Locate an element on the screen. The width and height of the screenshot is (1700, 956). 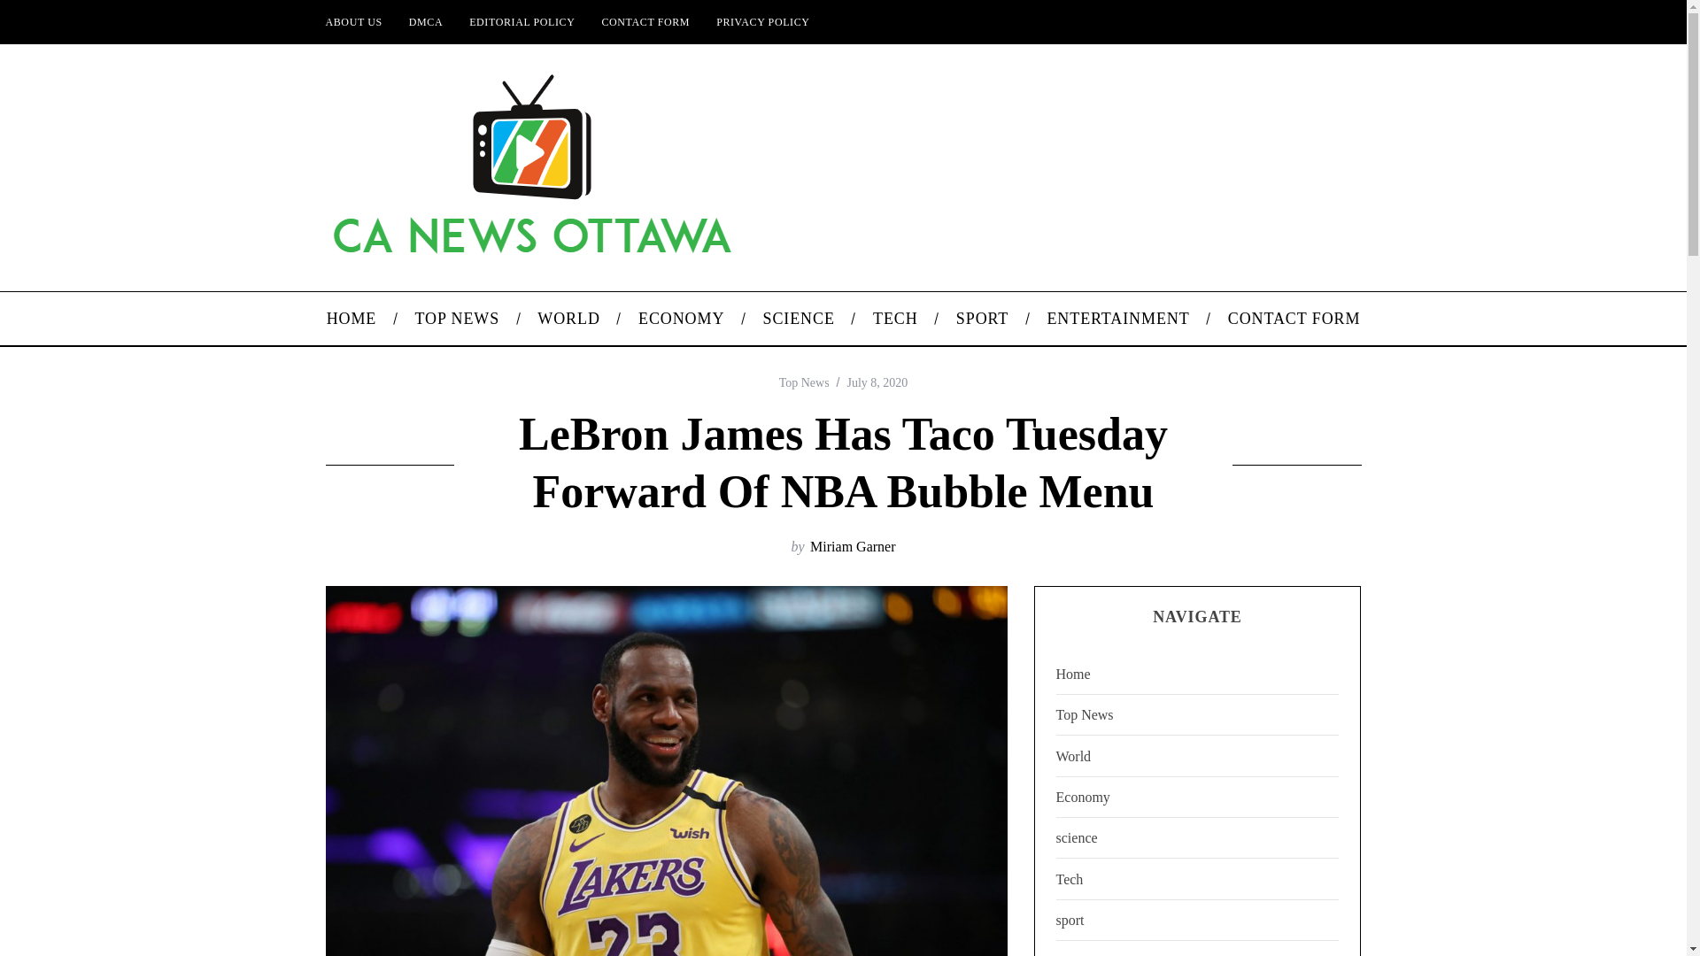
DMCA is located at coordinates (425, 21).